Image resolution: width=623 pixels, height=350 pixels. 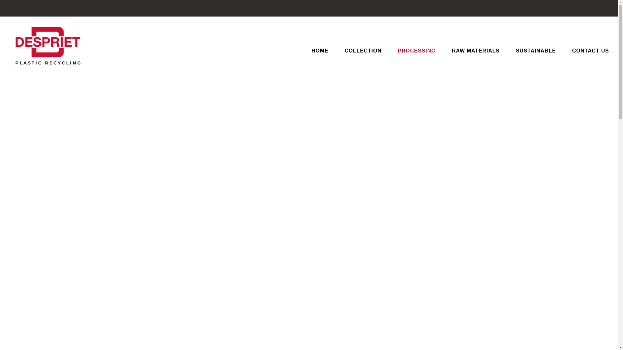 I want to click on Despriet Plastic Recycling, so click(x=48, y=45).